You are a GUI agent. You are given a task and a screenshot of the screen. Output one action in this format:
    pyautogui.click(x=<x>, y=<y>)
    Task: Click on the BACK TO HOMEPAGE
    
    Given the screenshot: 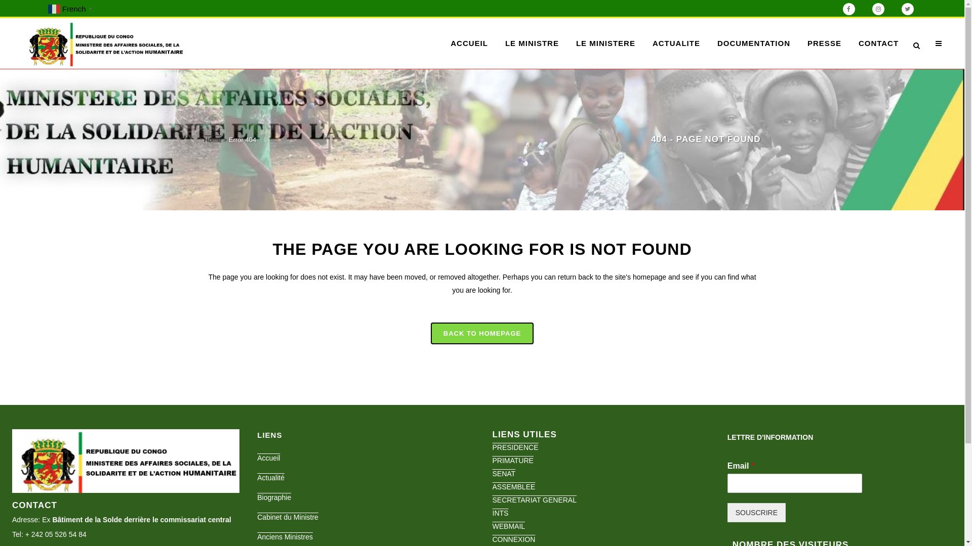 What is the action you would take?
    pyautogui.click(x=482, y=334)
    